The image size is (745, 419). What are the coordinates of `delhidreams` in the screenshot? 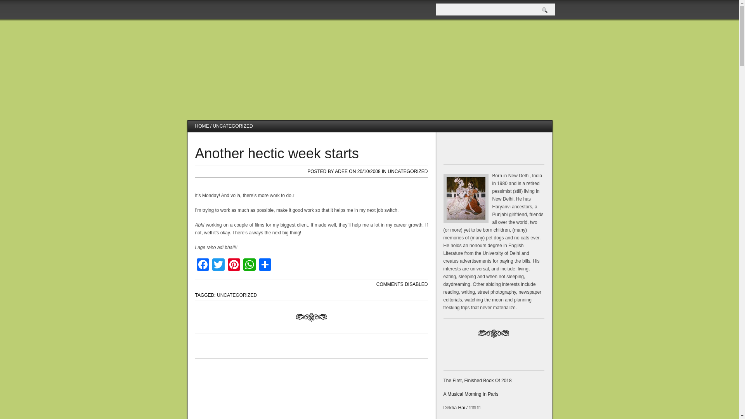 It's located at (231, 62).